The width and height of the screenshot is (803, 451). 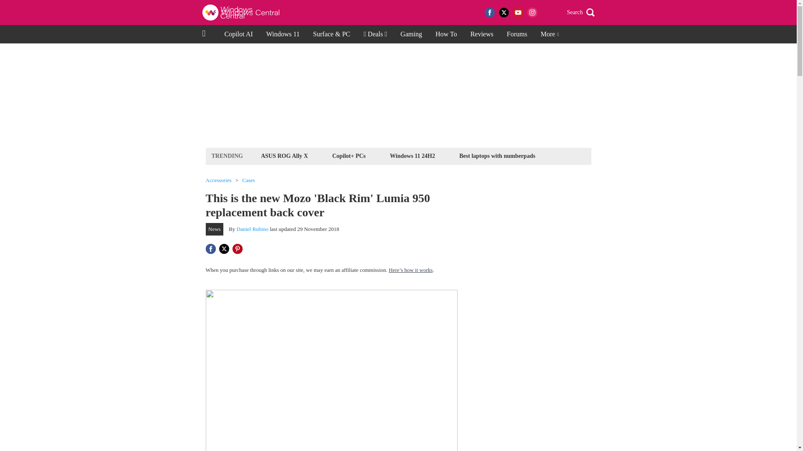 What do you see at coordinates (283, 34) in the screenshot?
I see `Windows 11` at bounding box center [283, 34].